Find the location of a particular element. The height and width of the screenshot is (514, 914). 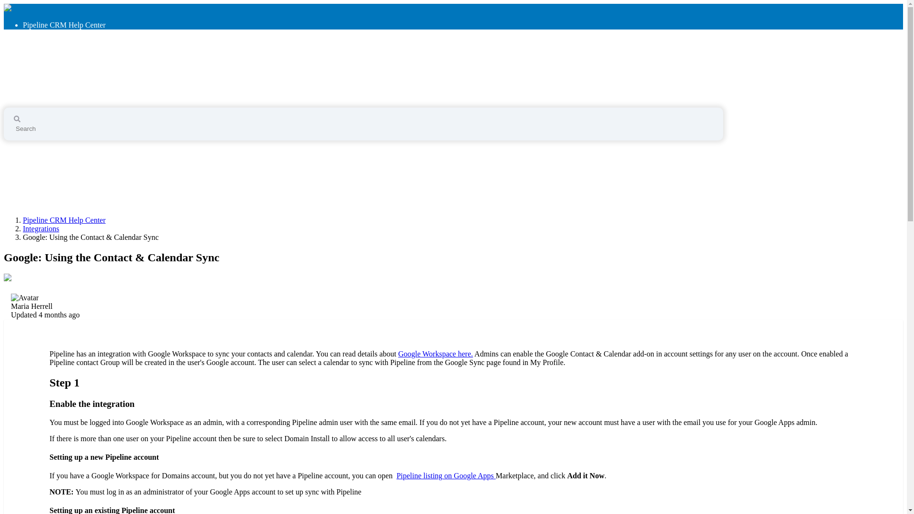

Integrations is located at coordinates (41, 228).